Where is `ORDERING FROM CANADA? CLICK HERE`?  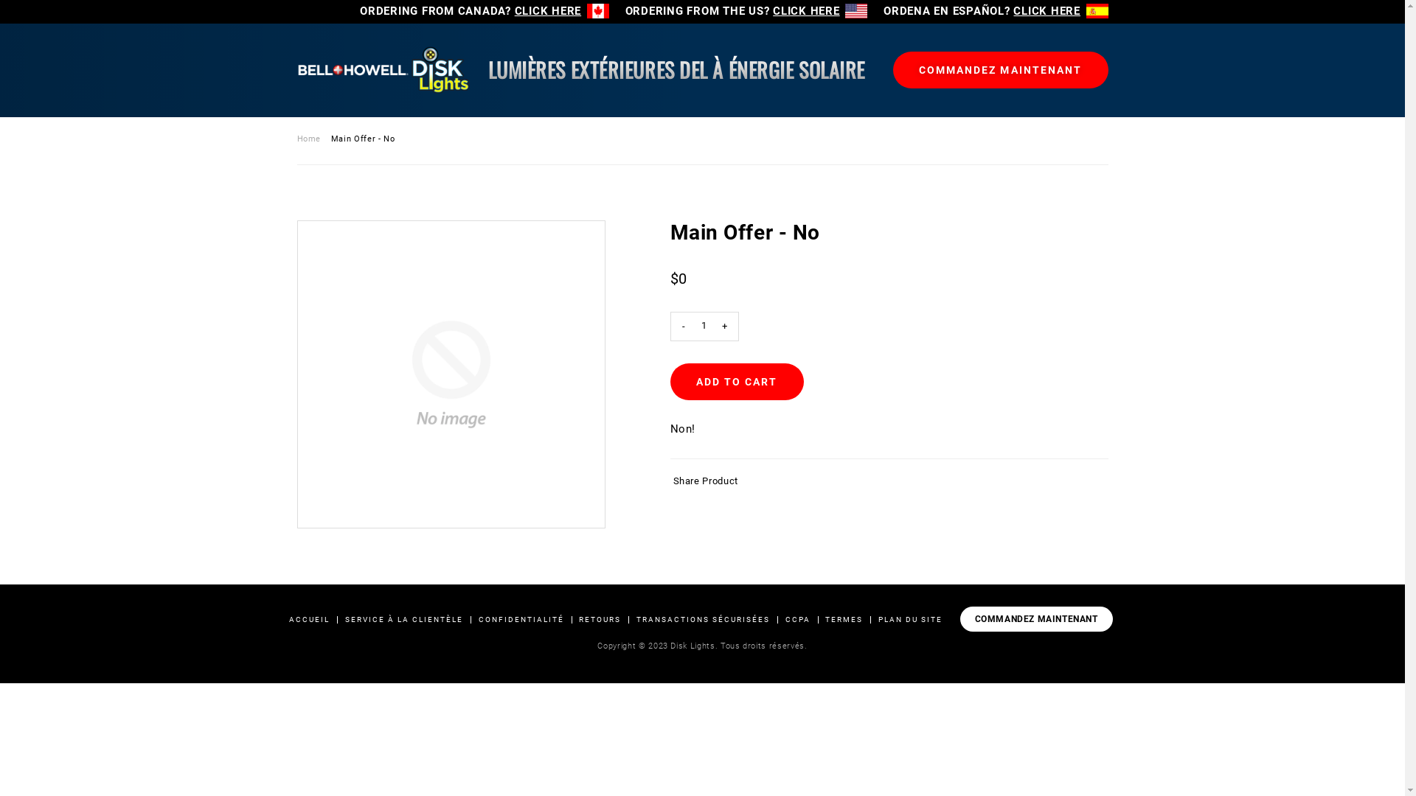 ORDERING FROM CANADA? CLICK HERE is located at coordinates (485, 11).